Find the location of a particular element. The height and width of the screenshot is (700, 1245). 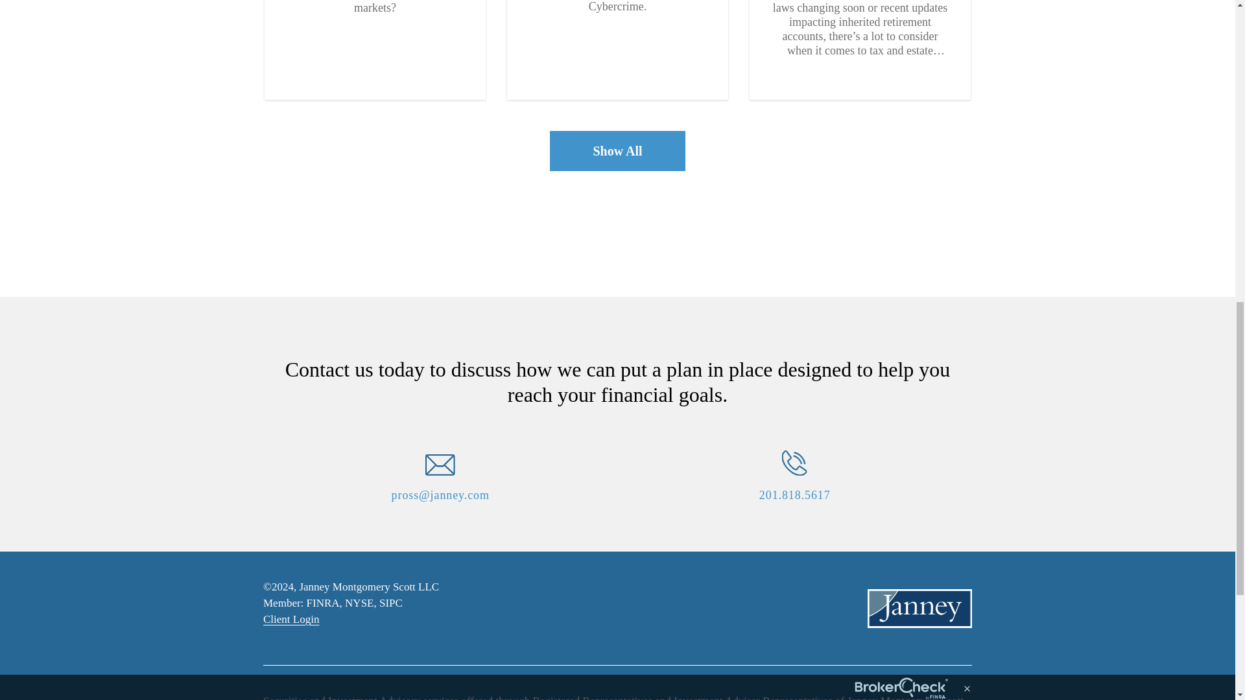

email-img is located at coordinates (440, 465).